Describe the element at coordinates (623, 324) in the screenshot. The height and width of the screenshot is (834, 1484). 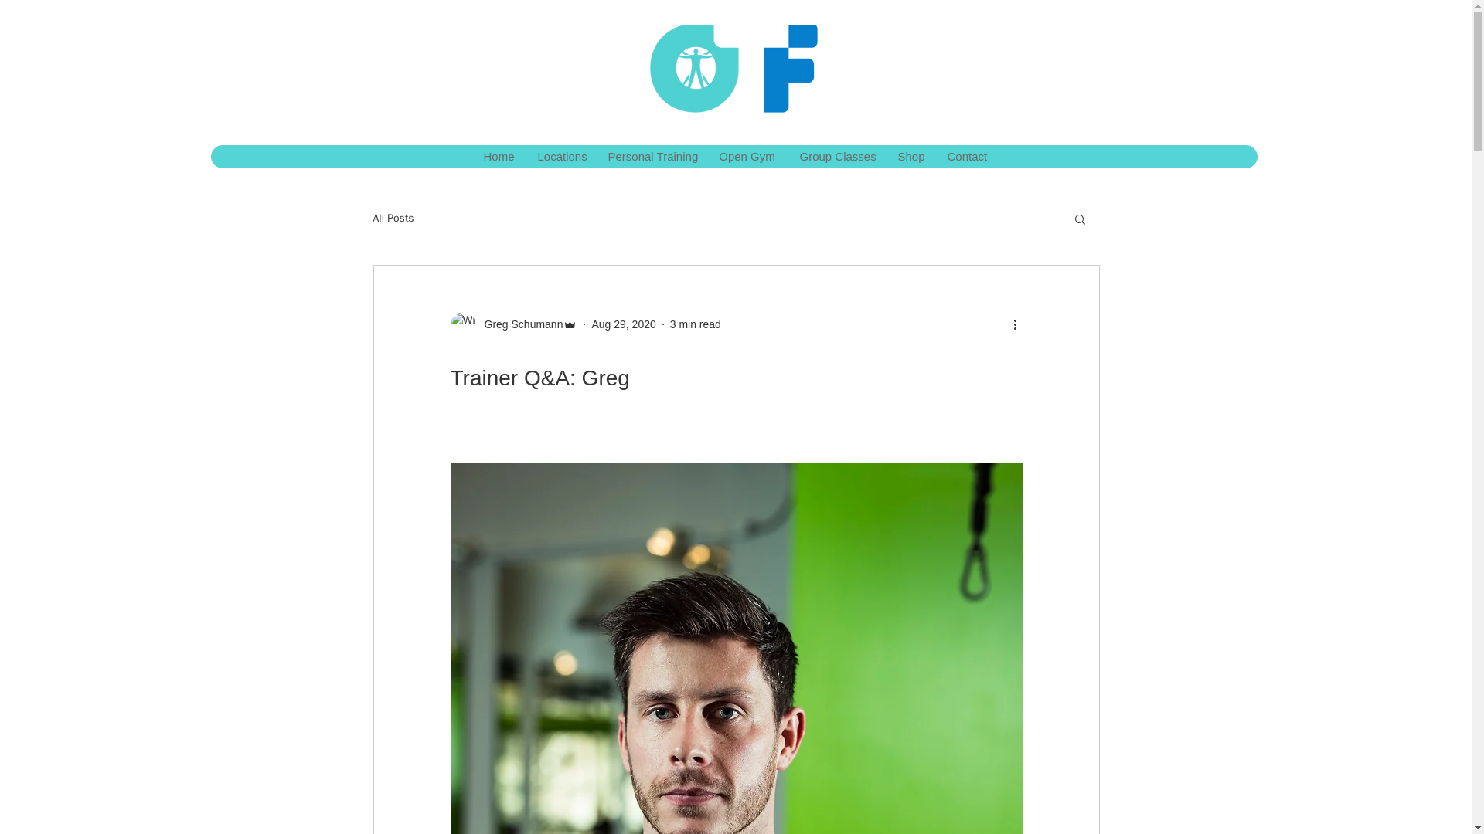
I see `Aug 29, 2020` at that location.